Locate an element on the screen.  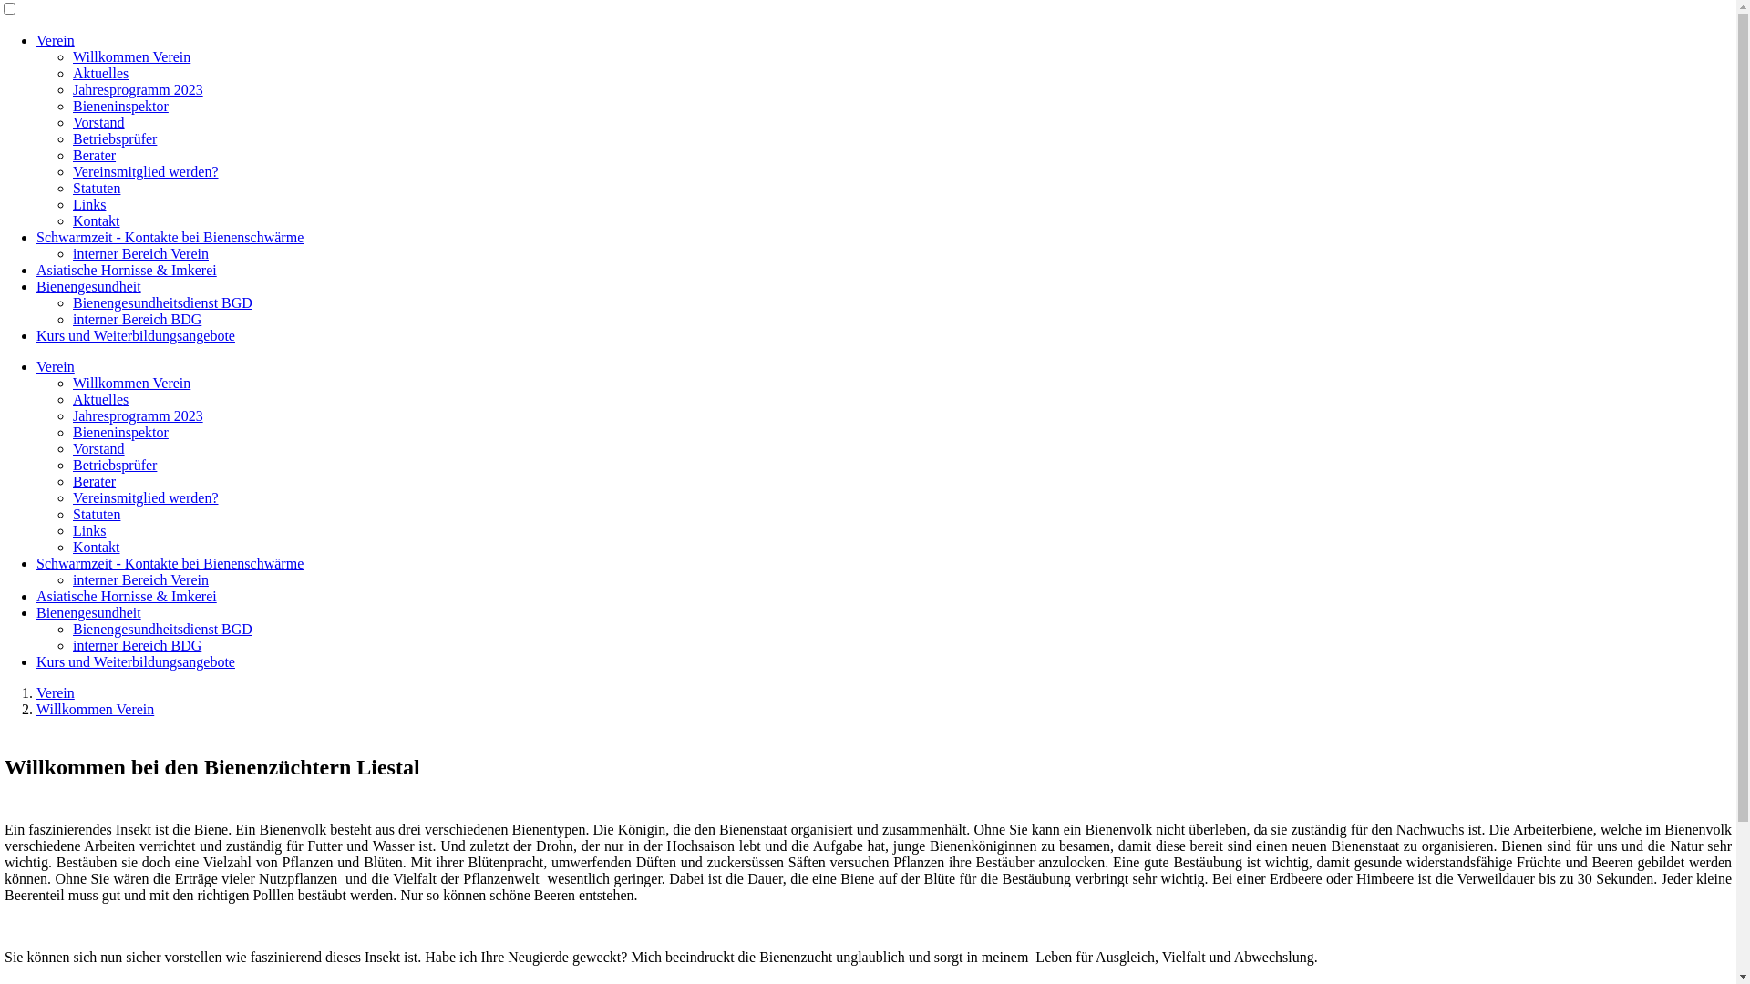
Bienengesundheit is located at coordinates (89, 286).